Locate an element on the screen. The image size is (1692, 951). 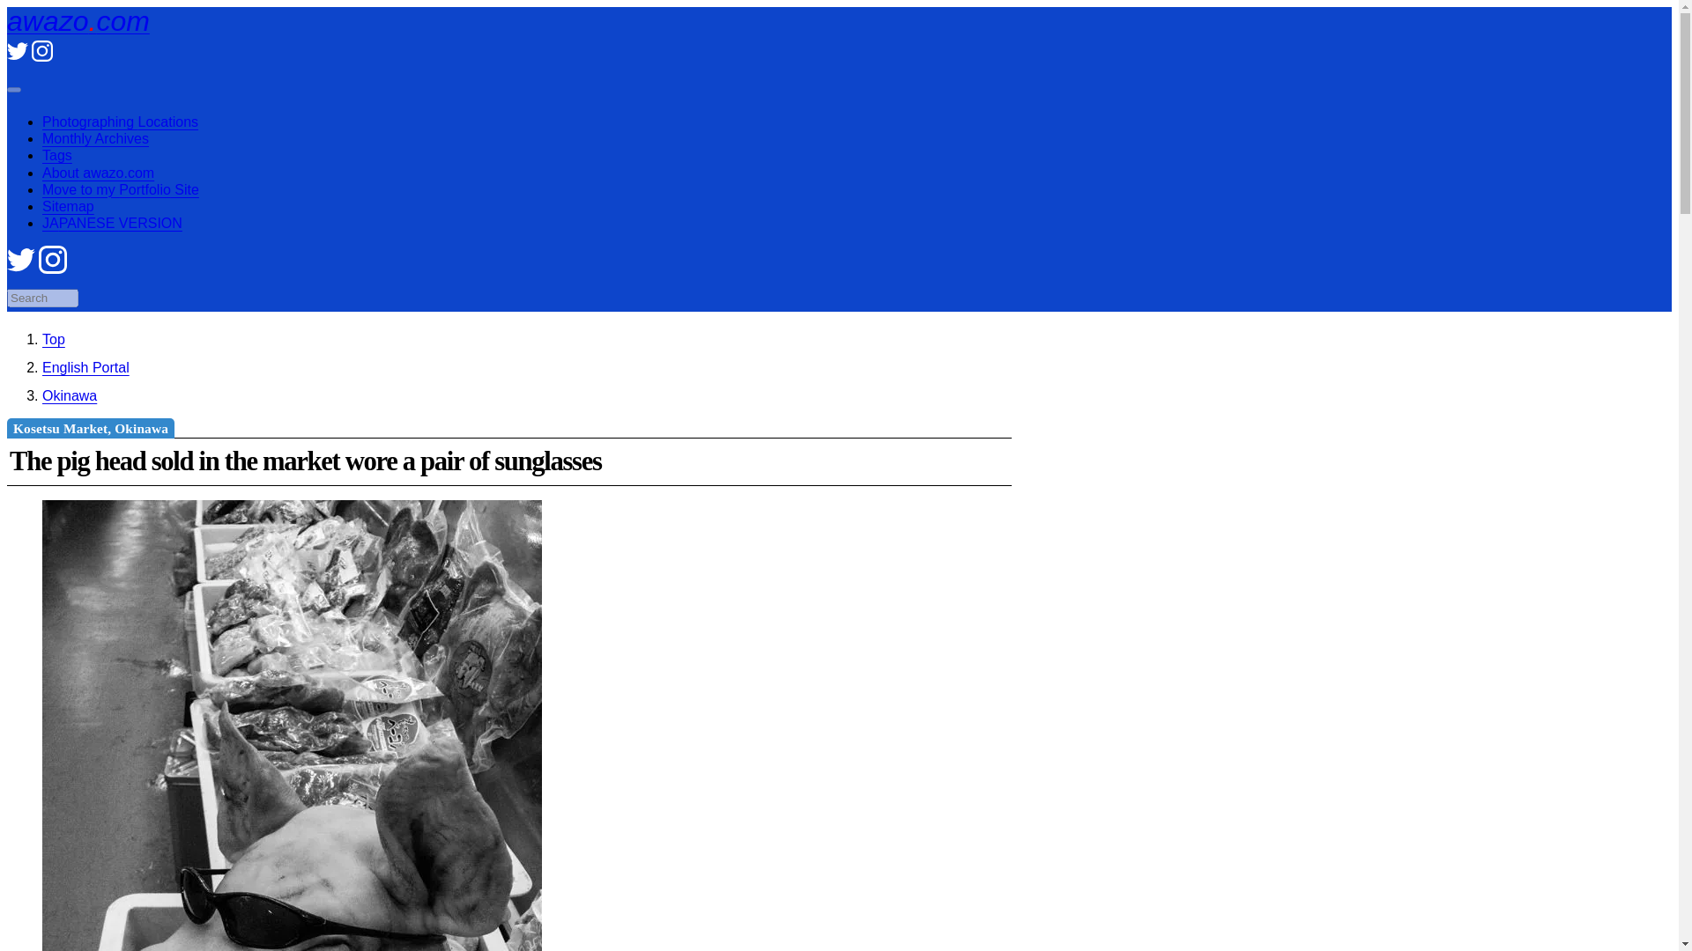
Photographing Locations is located at coordinates (120, 122).